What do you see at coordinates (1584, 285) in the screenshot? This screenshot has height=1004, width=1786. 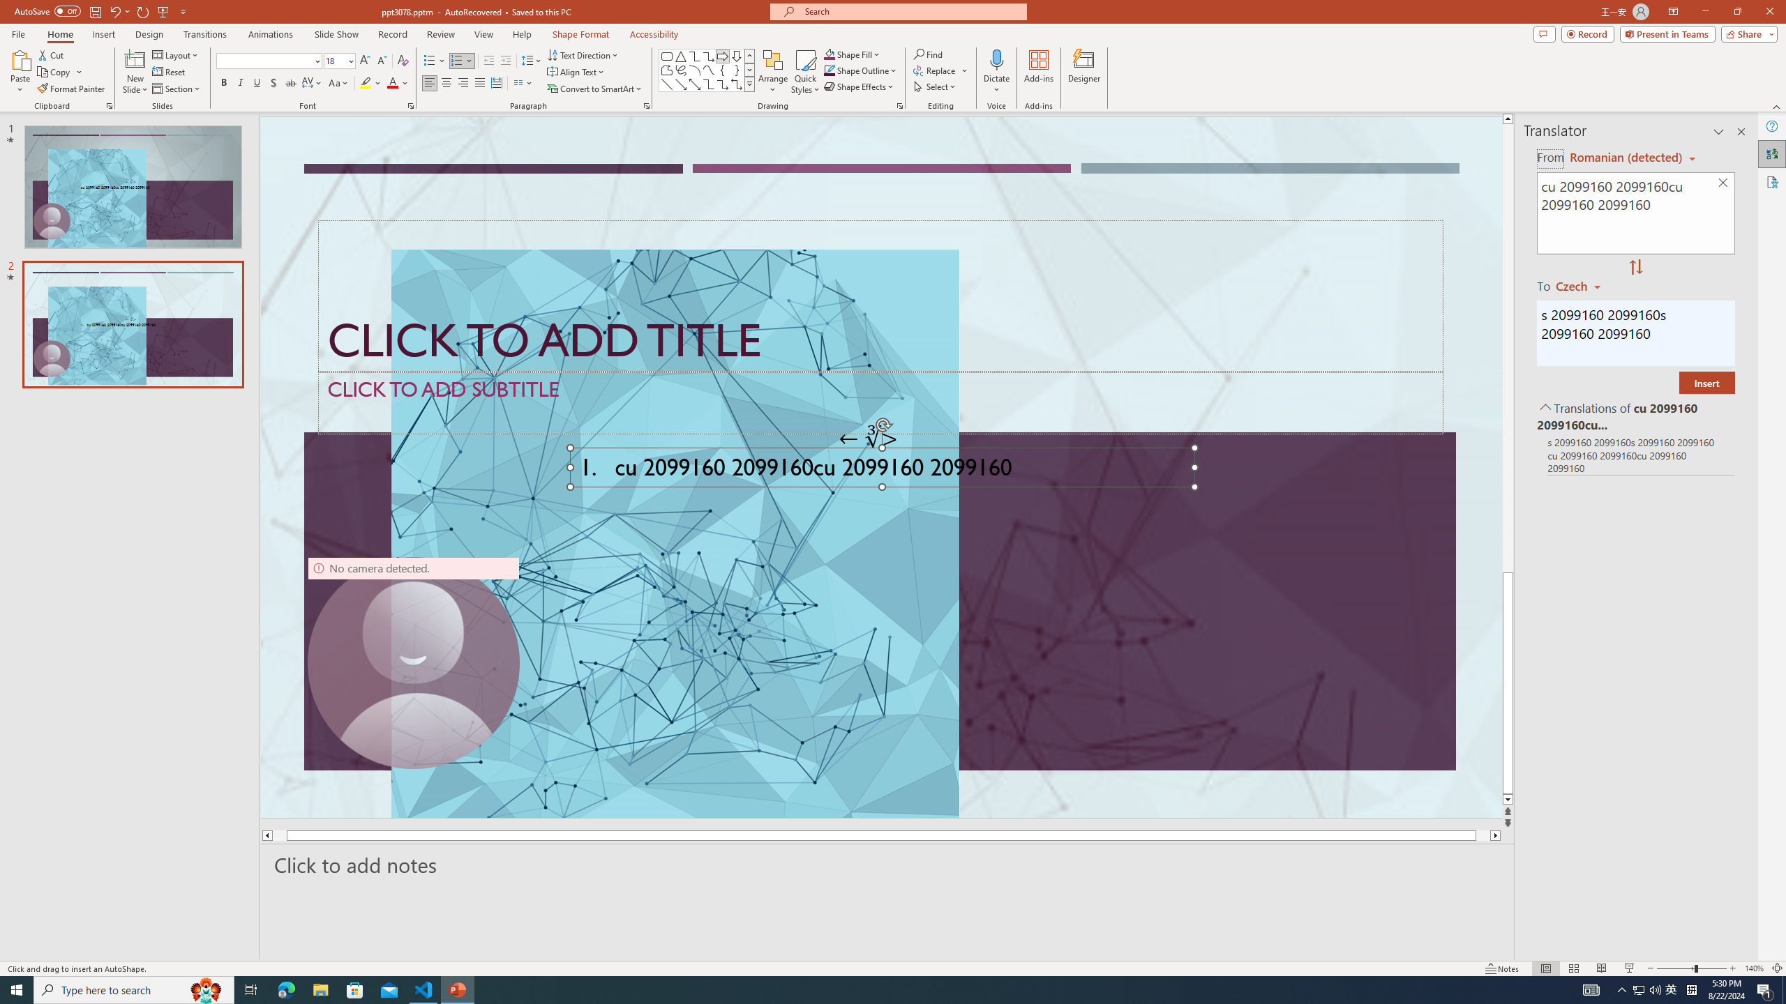 I see `Czech` at bounding box center [1584, 285].